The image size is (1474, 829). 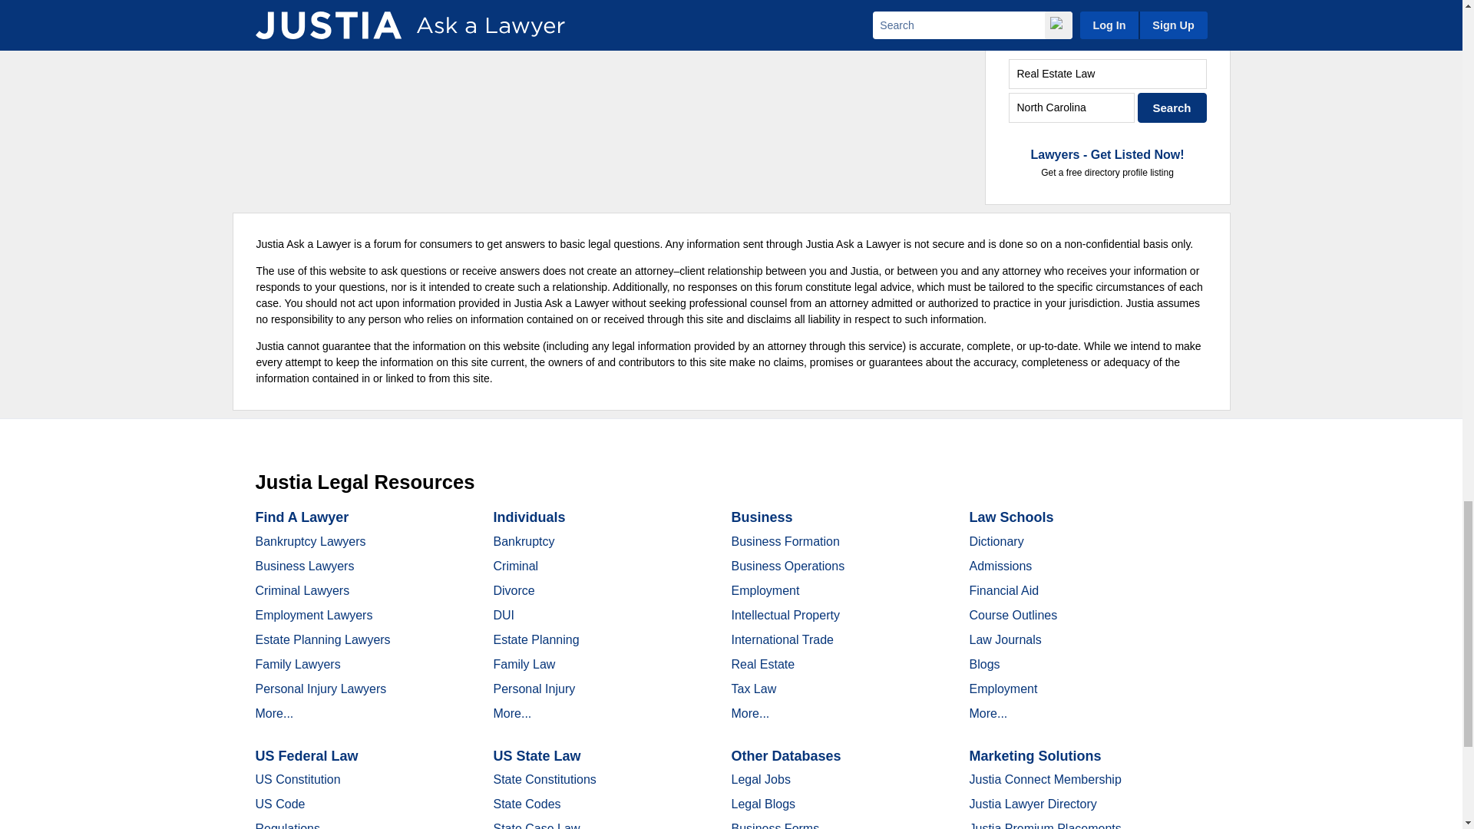 What do you see at coordinates (1107, 74) in the screenshot?
I see `Real Estate Law` at bounding box center [1107, 74].